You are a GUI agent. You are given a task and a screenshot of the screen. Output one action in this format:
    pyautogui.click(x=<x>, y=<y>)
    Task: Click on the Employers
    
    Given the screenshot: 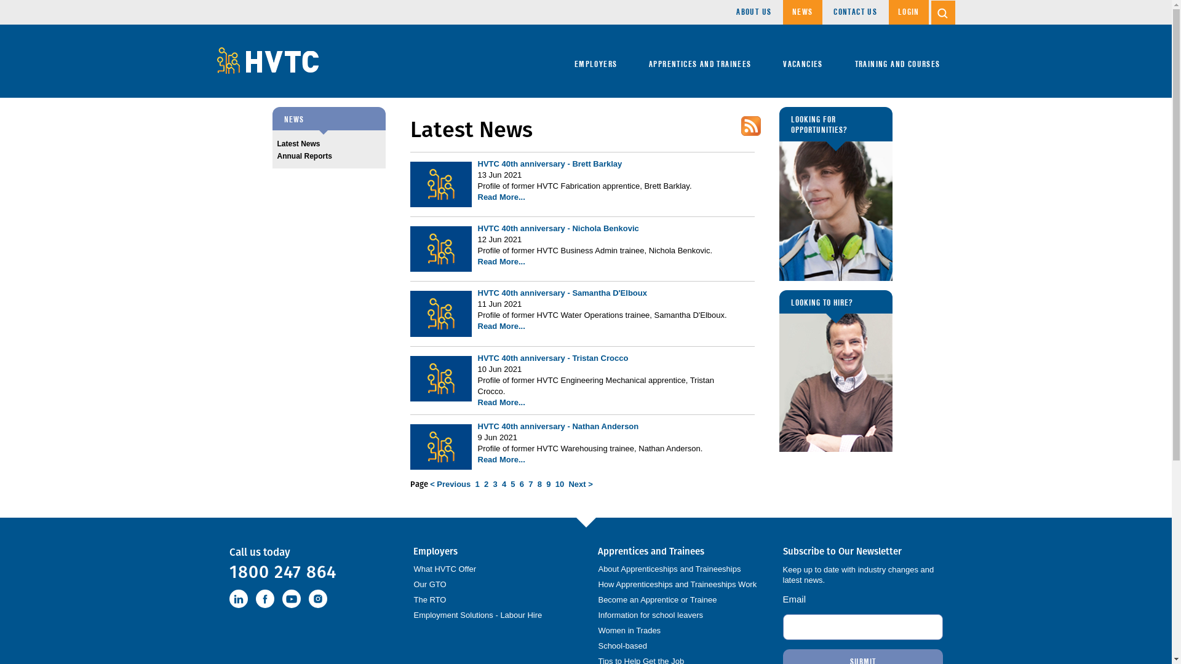 What is the action you would take?
    pyautogui.click(x=493, y=551)
    